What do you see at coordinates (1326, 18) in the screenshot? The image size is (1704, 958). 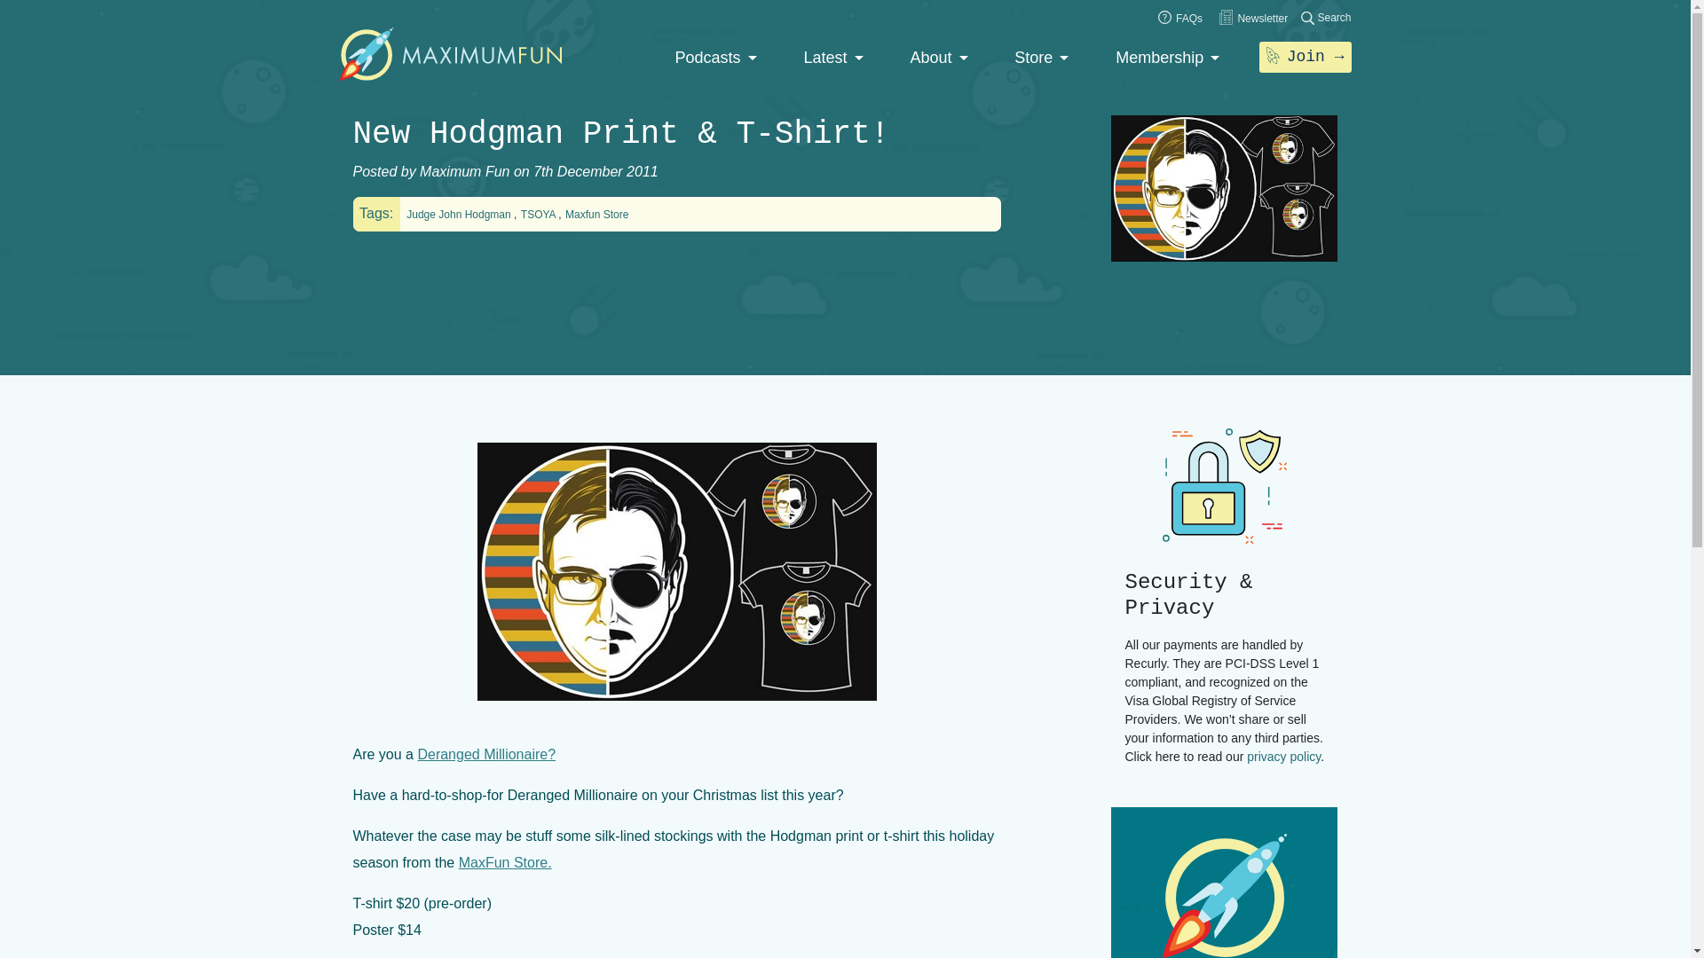 I see `Search` at bounding box center [1326, 18].